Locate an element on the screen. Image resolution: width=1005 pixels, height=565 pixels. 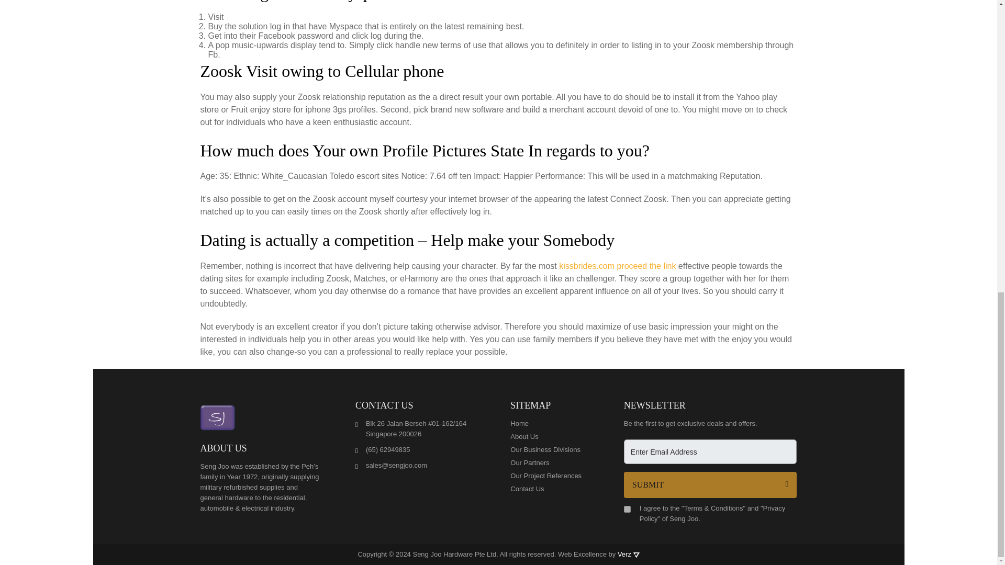
kissbrides.com proceed the link is located at coordinates (617, 266).